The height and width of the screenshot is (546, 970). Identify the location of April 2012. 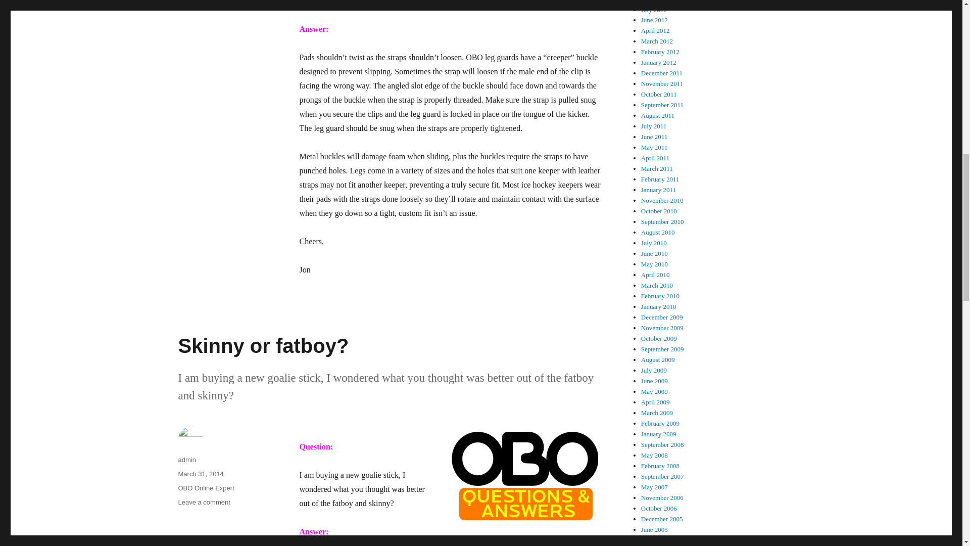
(186, 459).